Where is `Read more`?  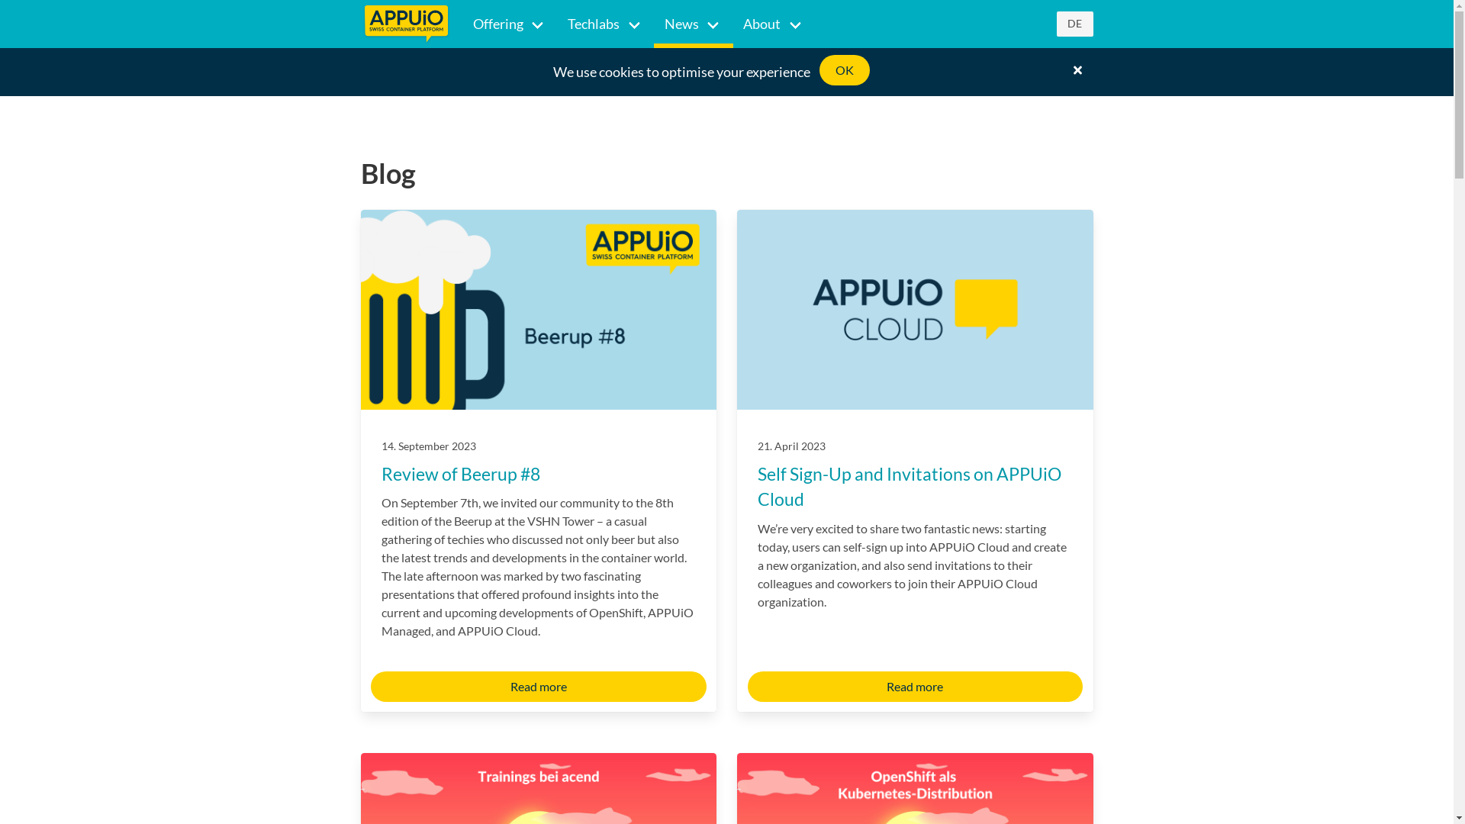 Read more is located at coordinates (539, 687).